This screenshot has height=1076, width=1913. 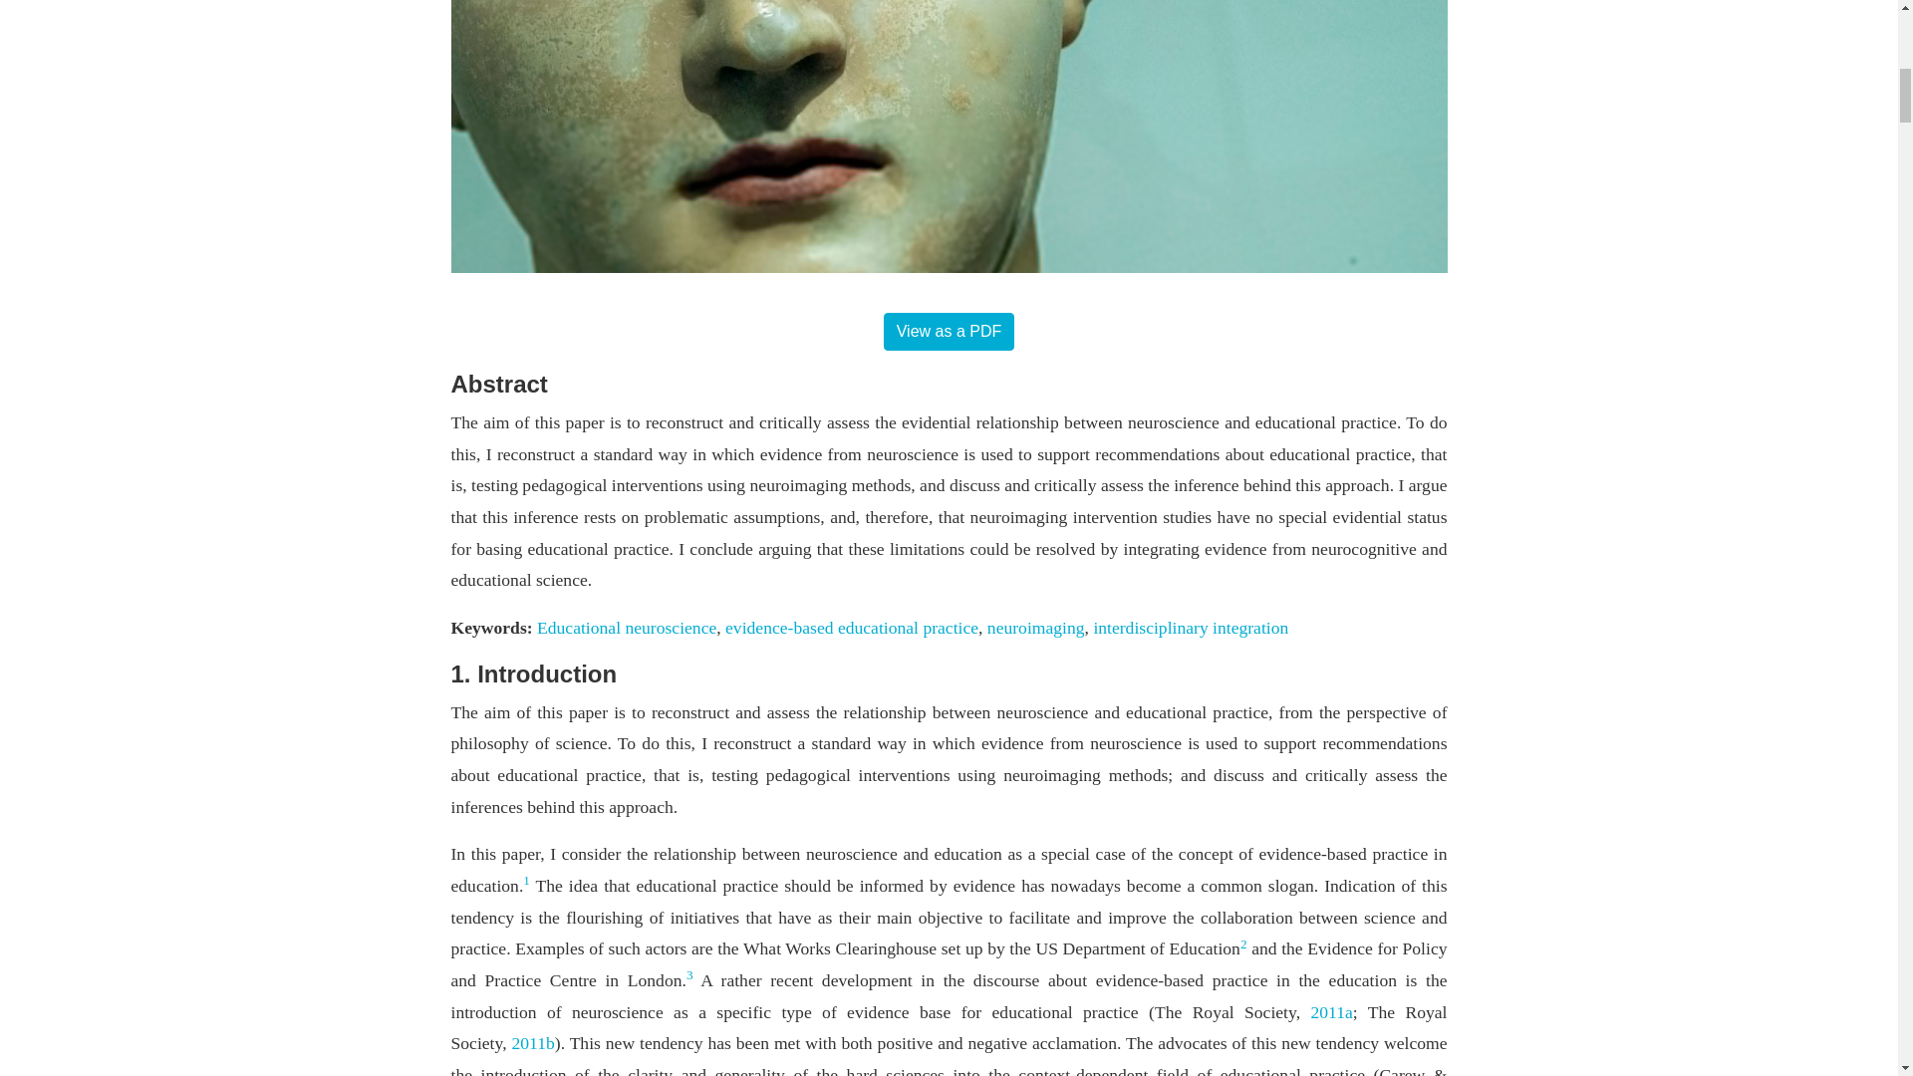 I want to click on 2011b, so click(x=532, y=1042).